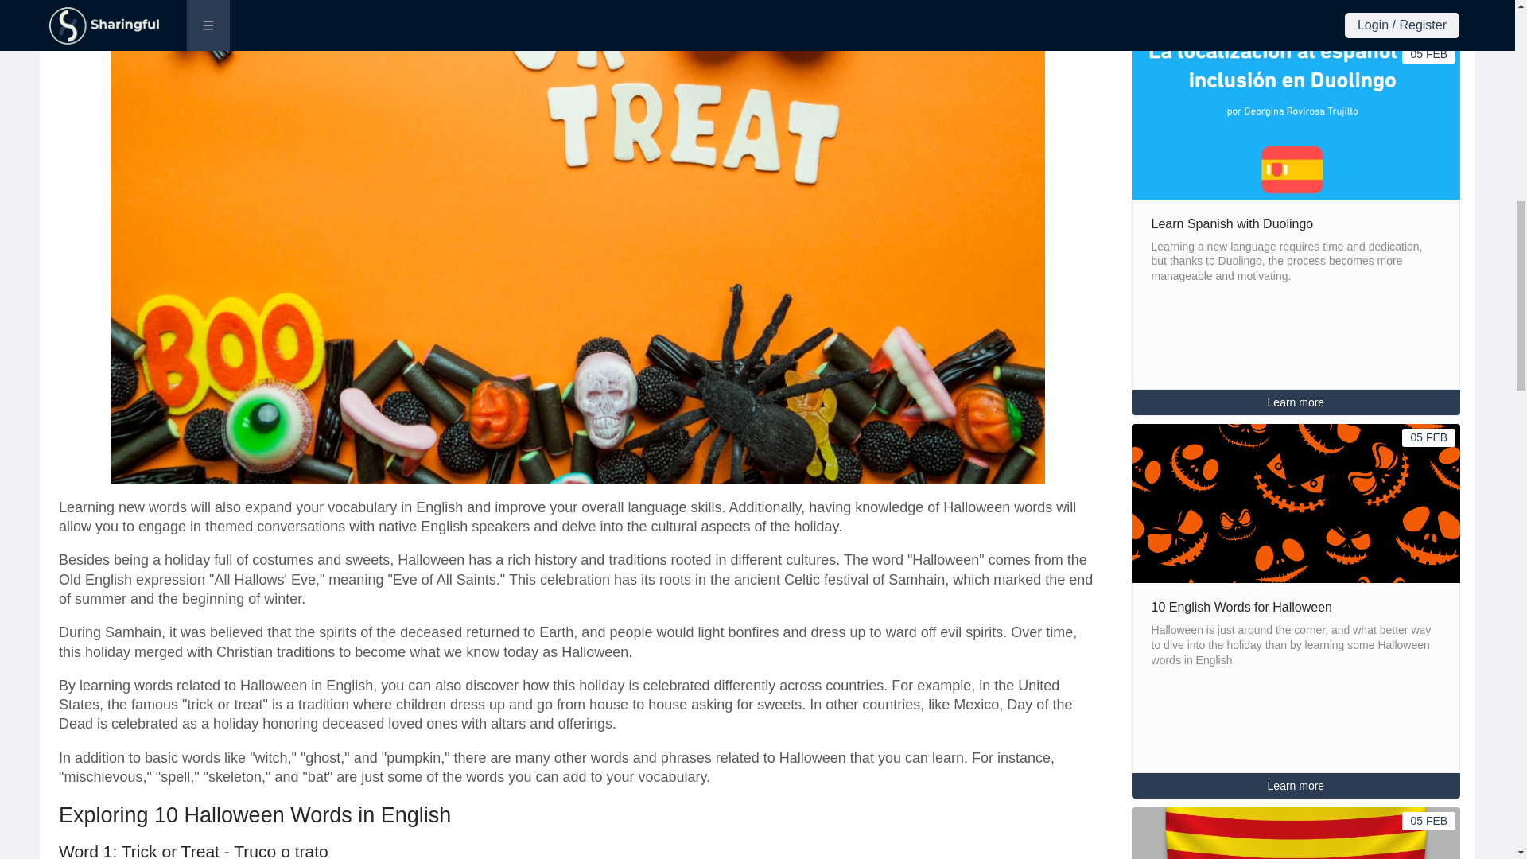  Describe the element at coordinates (1296, 18) in the screenshot. I see `Learn more` at that location.